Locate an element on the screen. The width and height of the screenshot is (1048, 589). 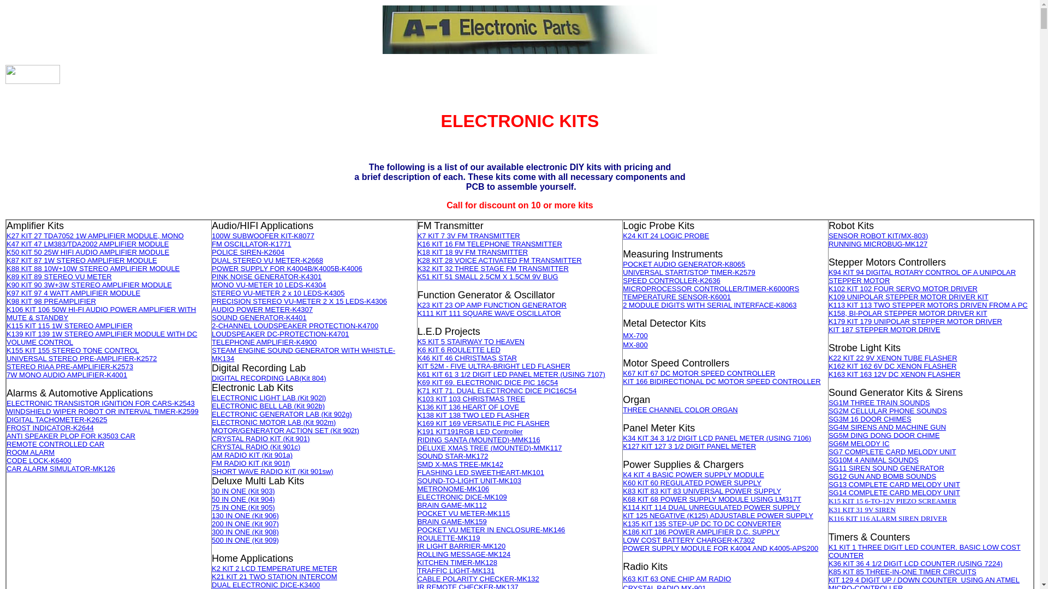
SG10M 4 ANIMAL SOUNDS is located at coordinates (873, 460).